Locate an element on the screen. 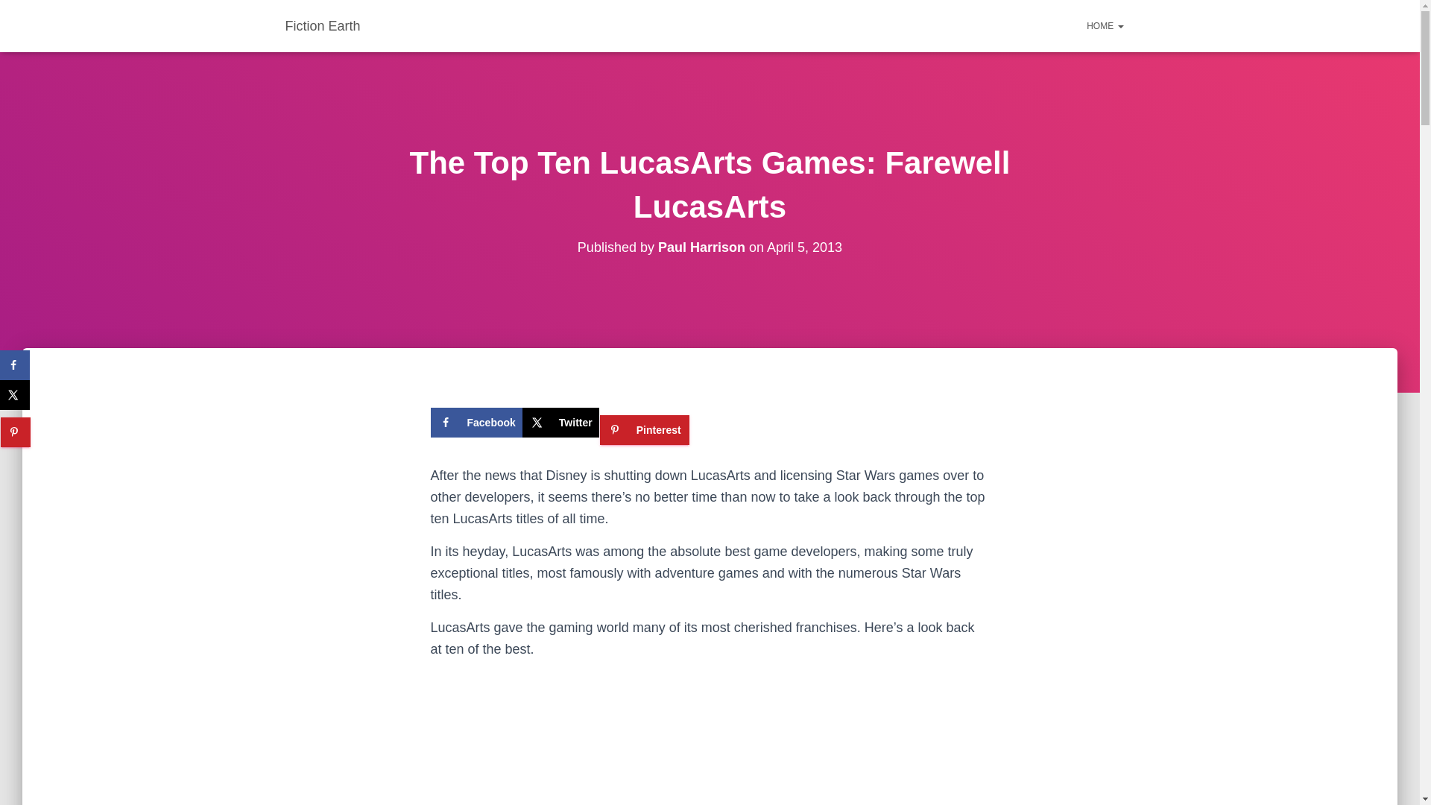 This screenshot has height=805, width=1431. Share on X is located at coordinates (560, 422).